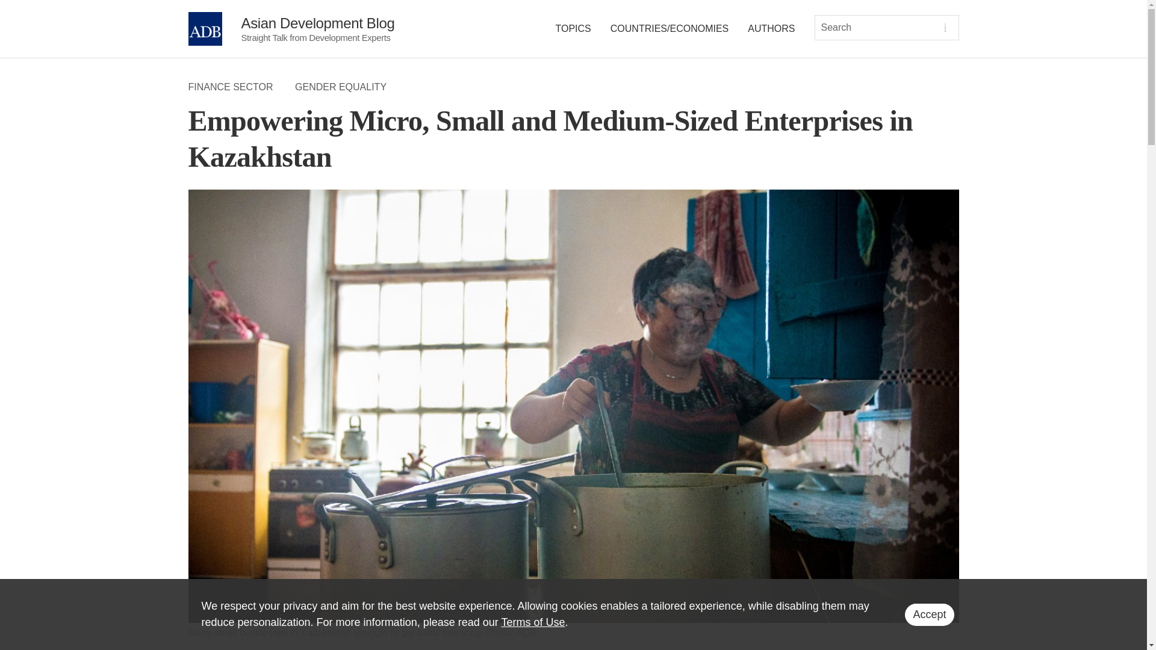 The image size is (1156, 650). What do you see at coordinates (573, 29) in the screenshot?
I see `TOPICS` at bounding box center [573, 29].